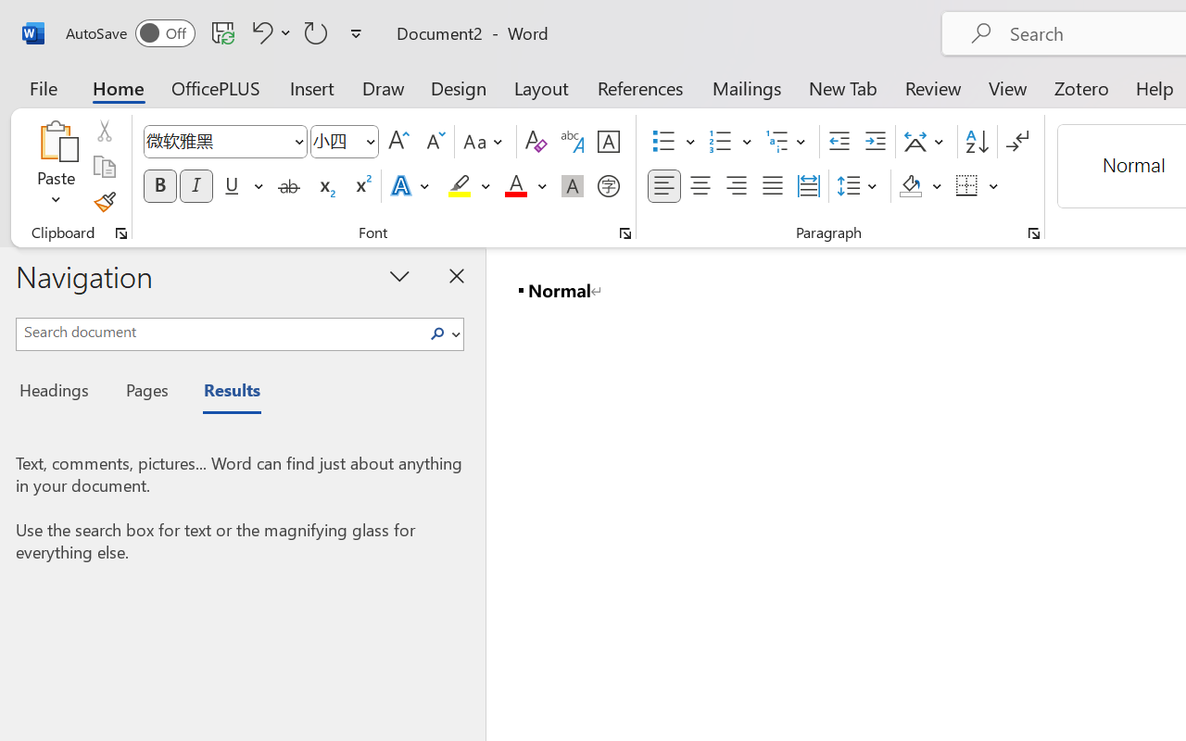  I want to click on Text Effects and Typography, so click(411, 186).